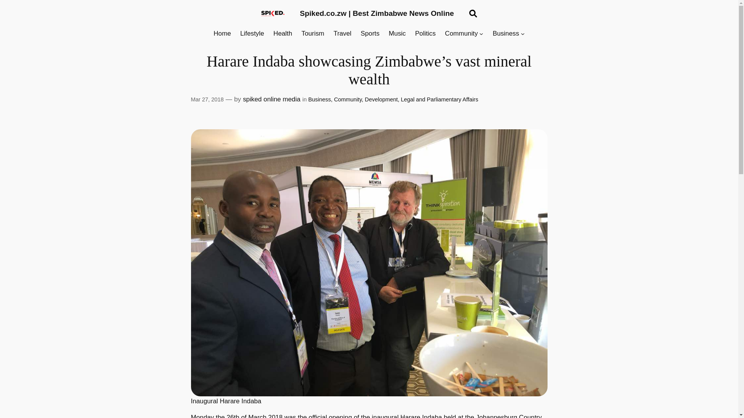  What do you see at coordinates (370, 34) in the screenshot?
I see `Sports` at bounding box center [370, 34].